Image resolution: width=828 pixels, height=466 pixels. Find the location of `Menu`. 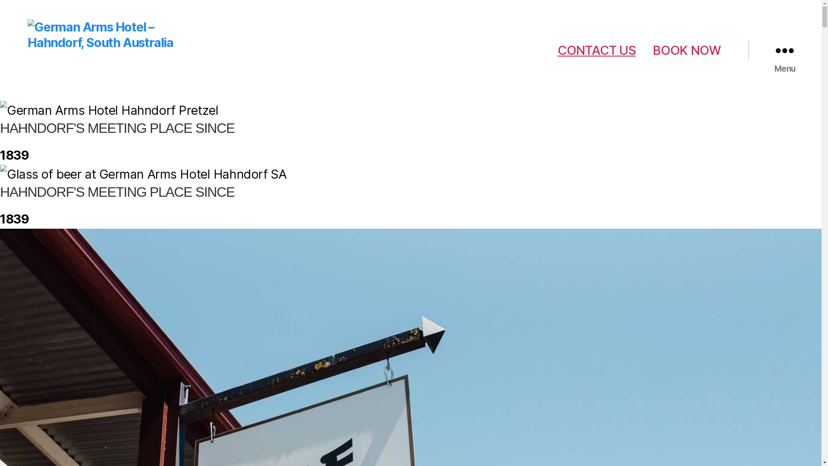

Menu is located at coordinates (785, 50).